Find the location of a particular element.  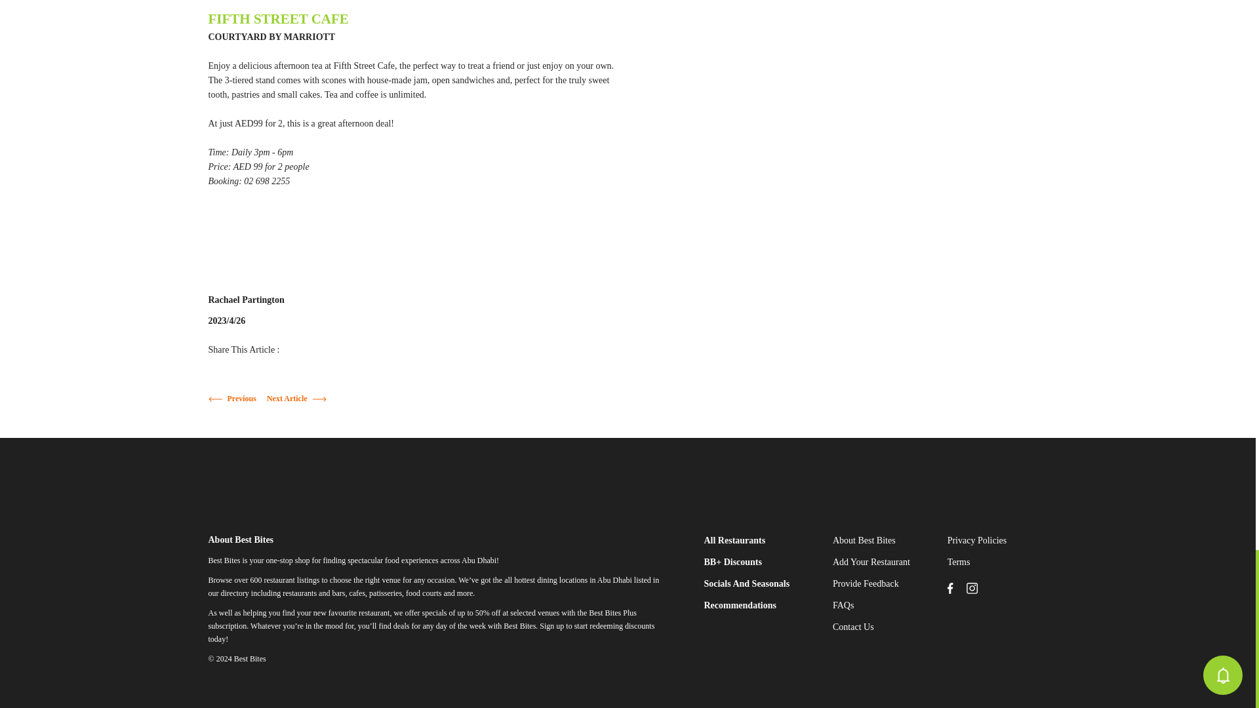

About Best Bites is located at coordinates (864, 540).